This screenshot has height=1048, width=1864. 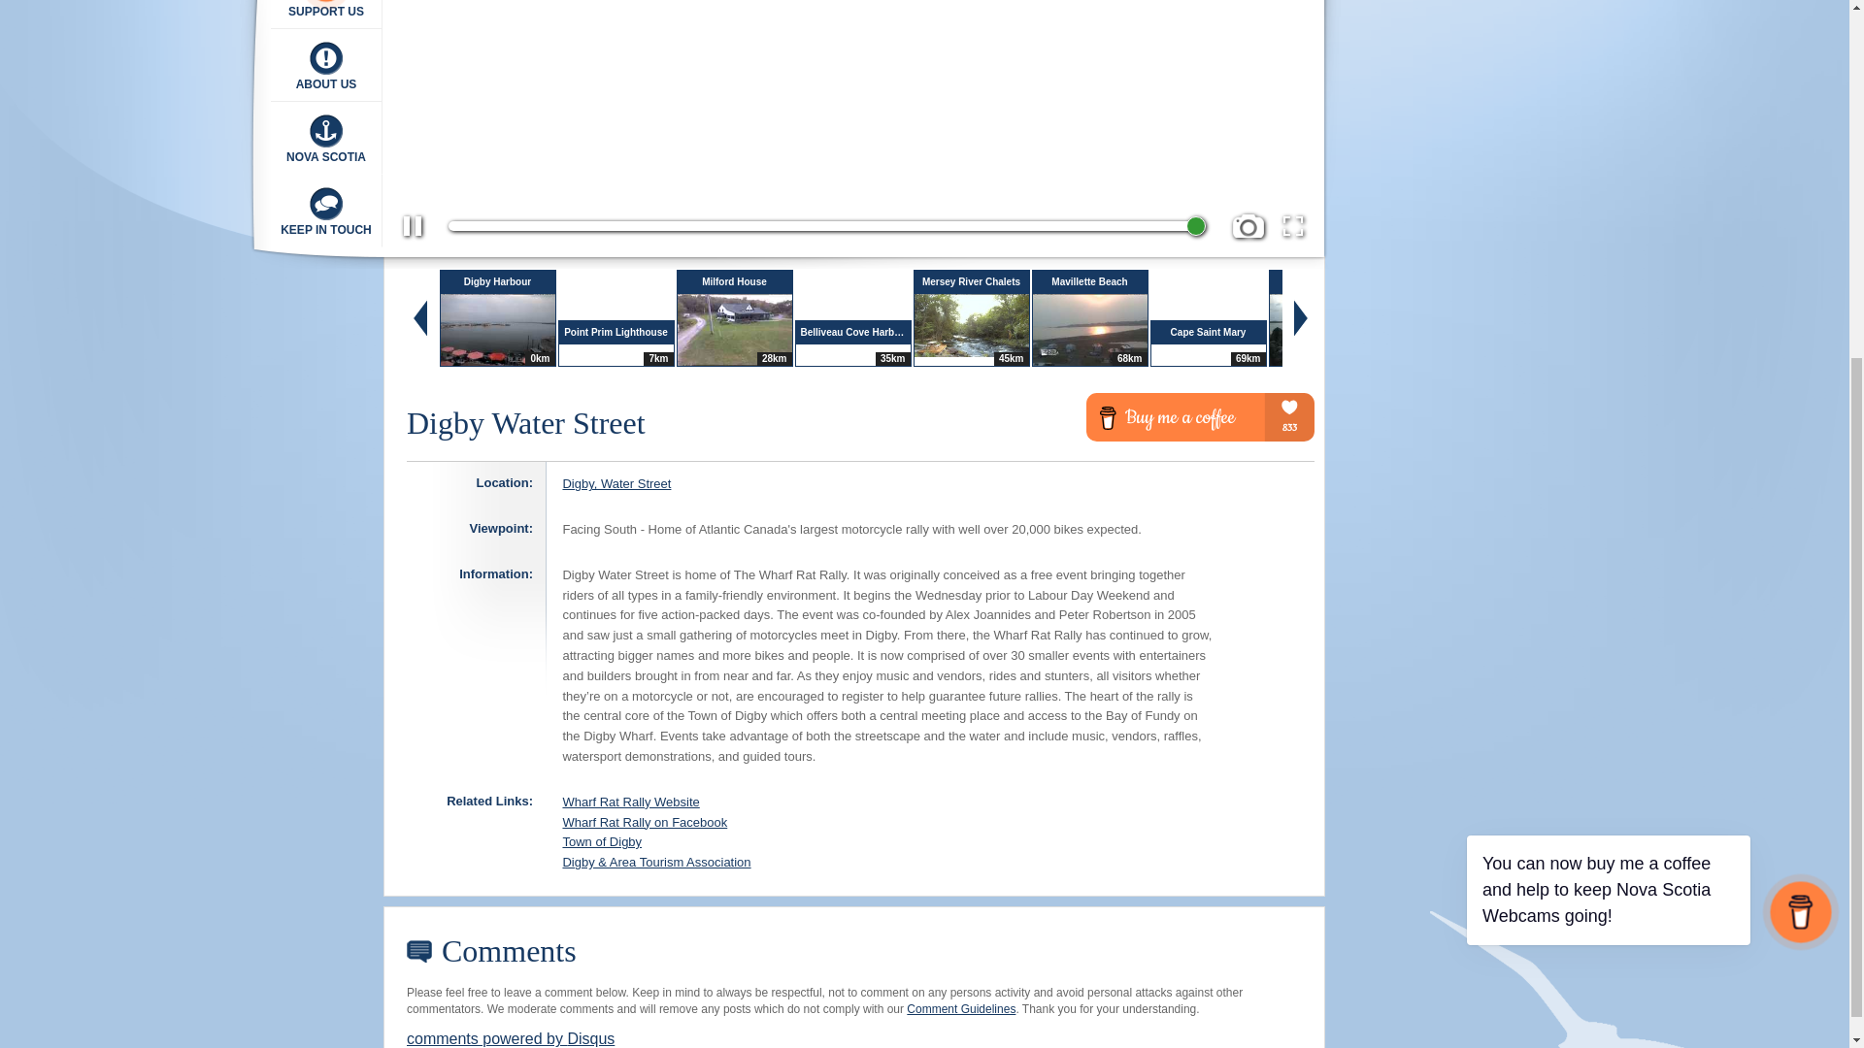 What do you see at coordinates (1248, 226) in the screenshot?
I see `Screenshot` at bounding box center [1248, 226].